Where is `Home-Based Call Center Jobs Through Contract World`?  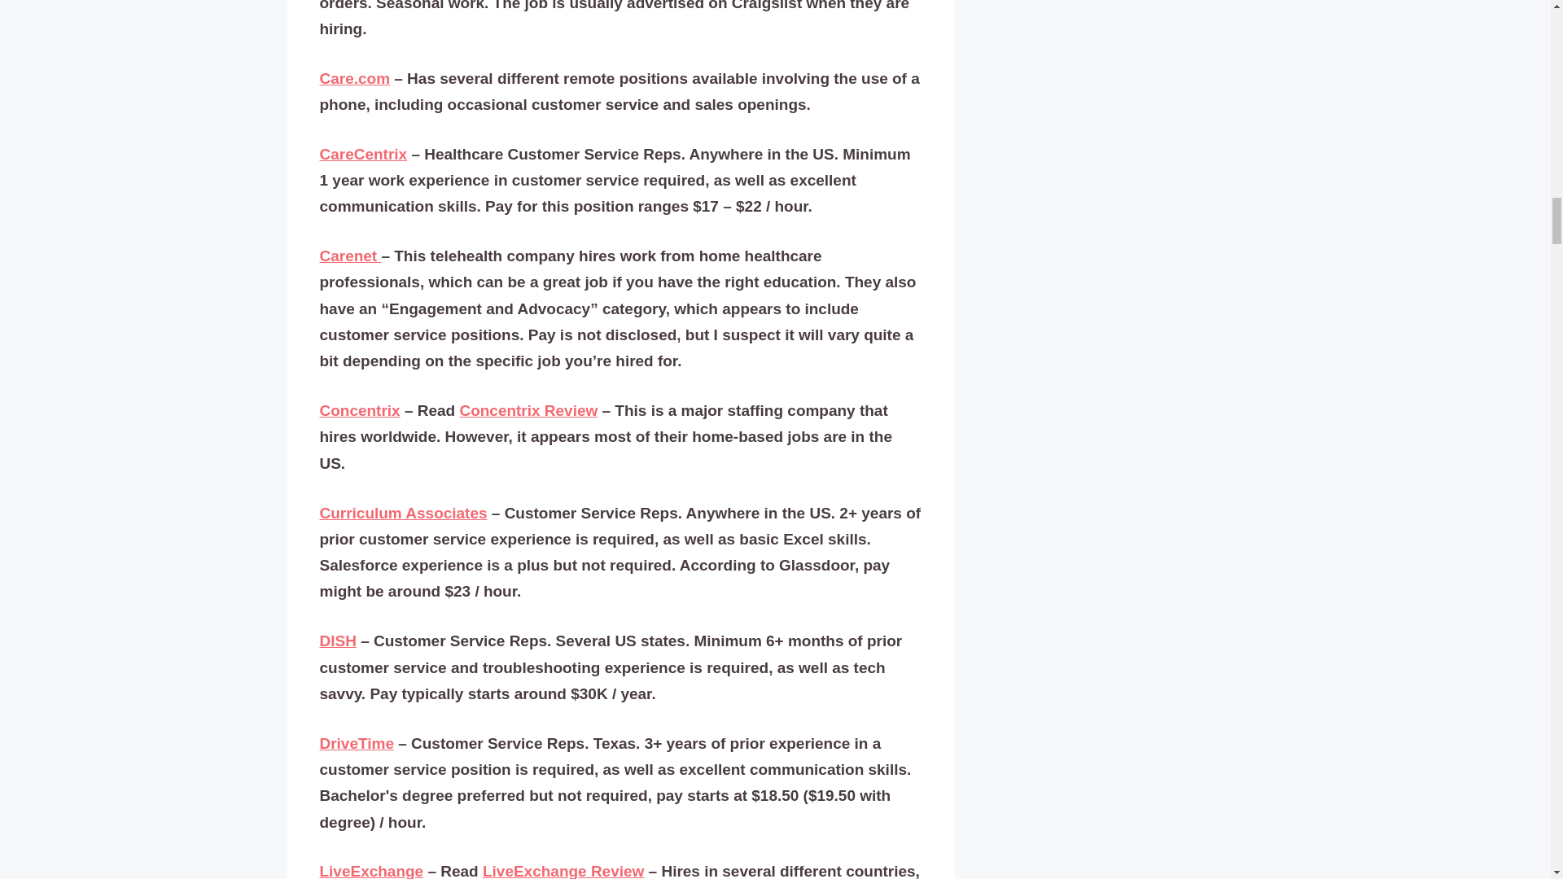 Home-Based Call Center Jobs Through Contract World is located at coordinates (563, 871).